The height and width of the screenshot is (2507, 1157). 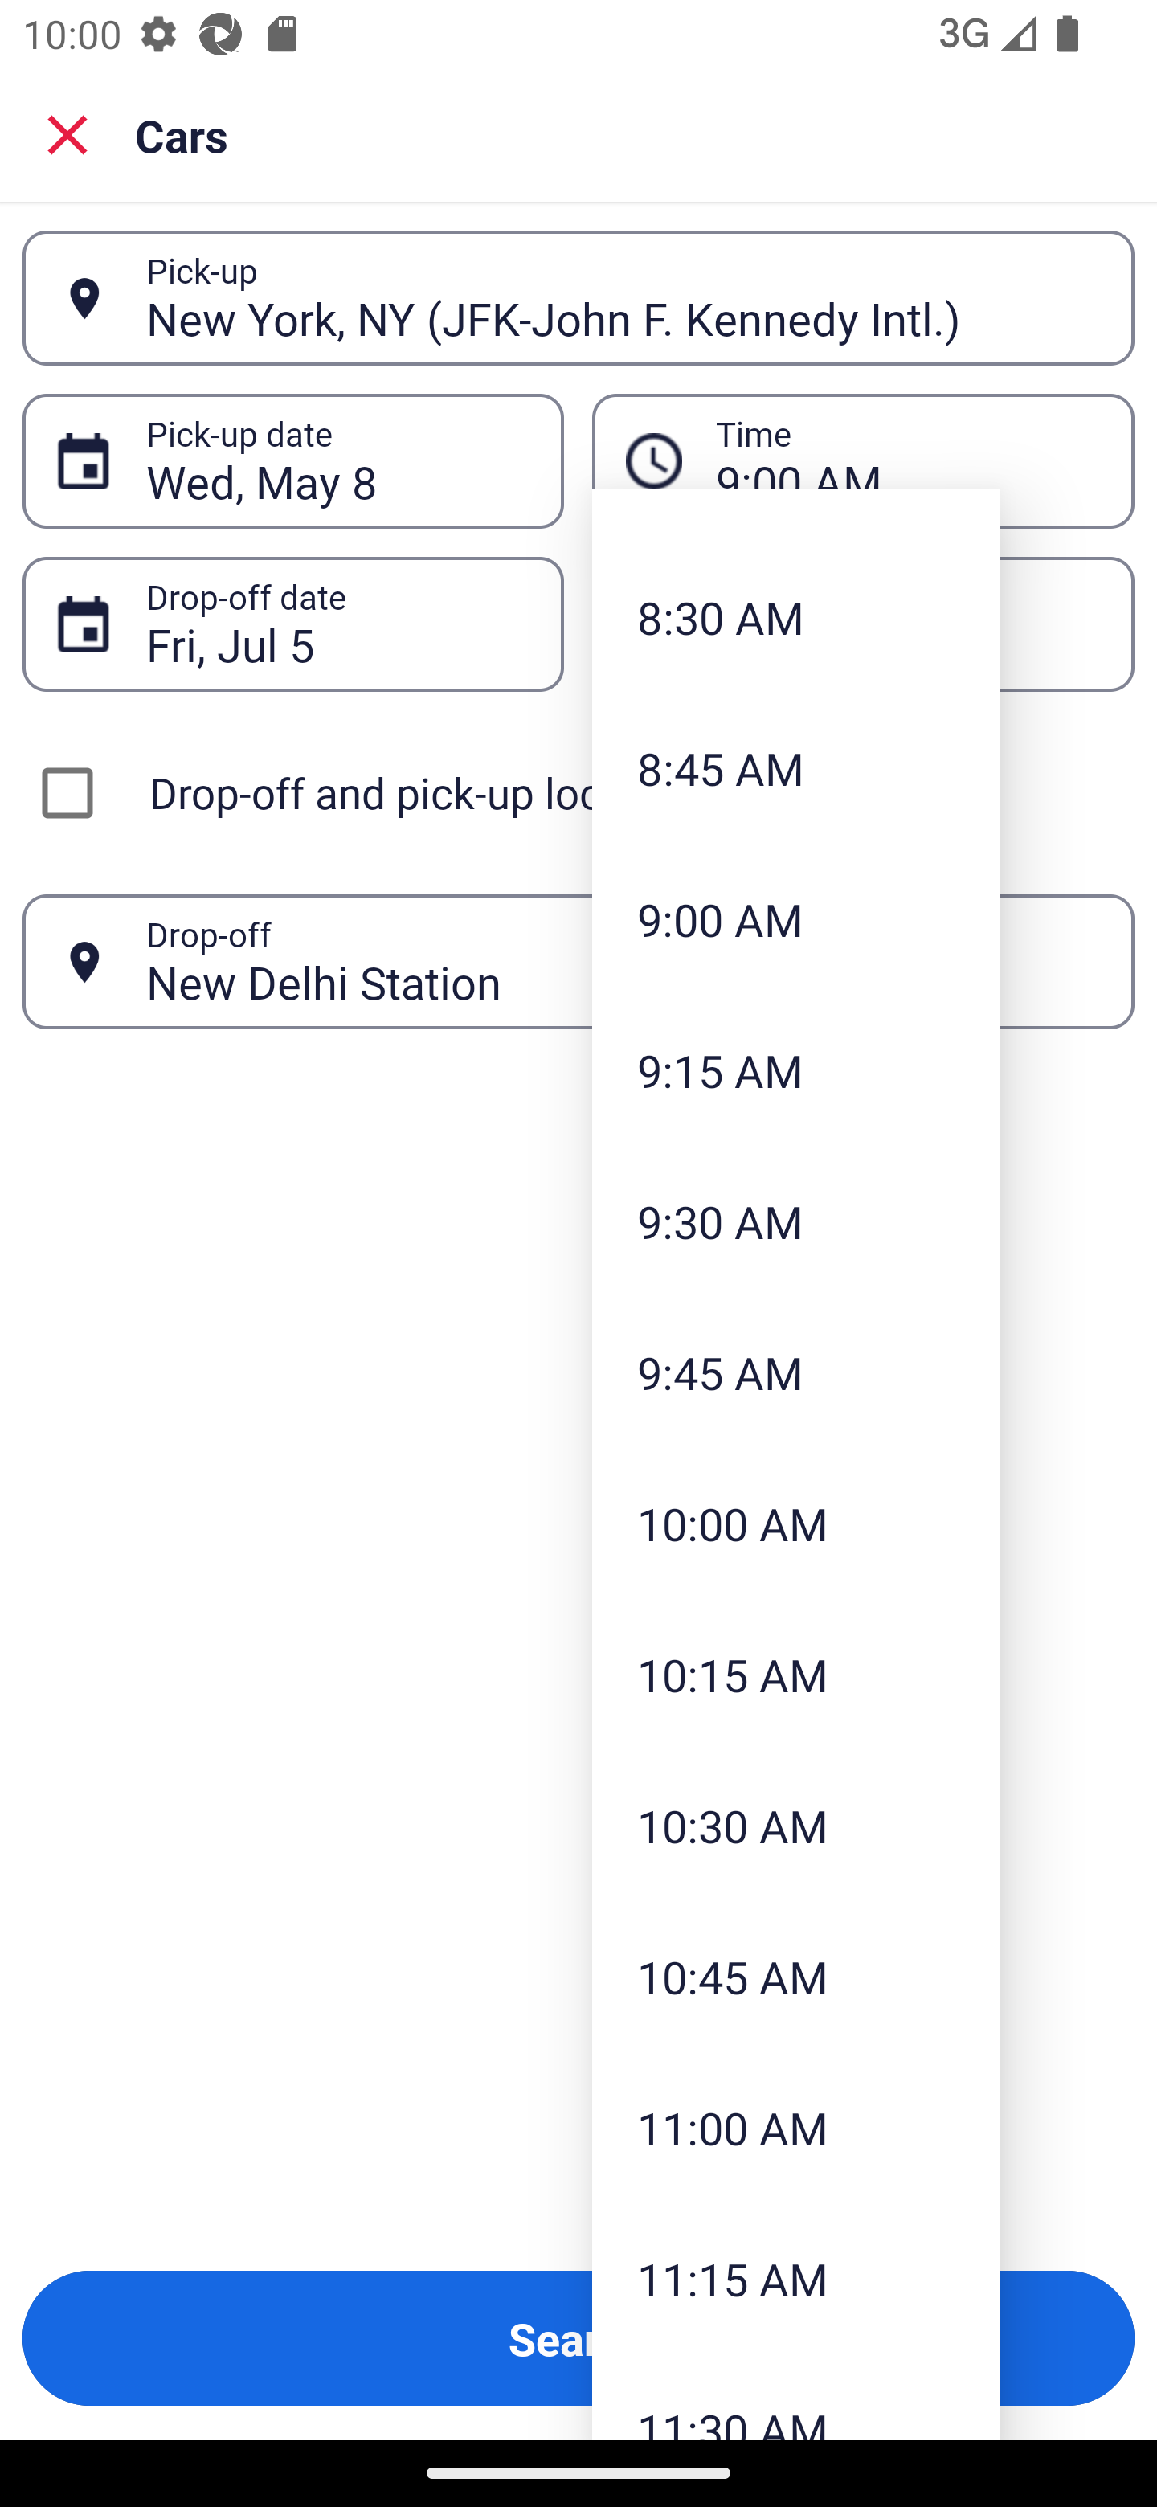 I want to click on 11:30 AM, so click(x=795, y=2396).